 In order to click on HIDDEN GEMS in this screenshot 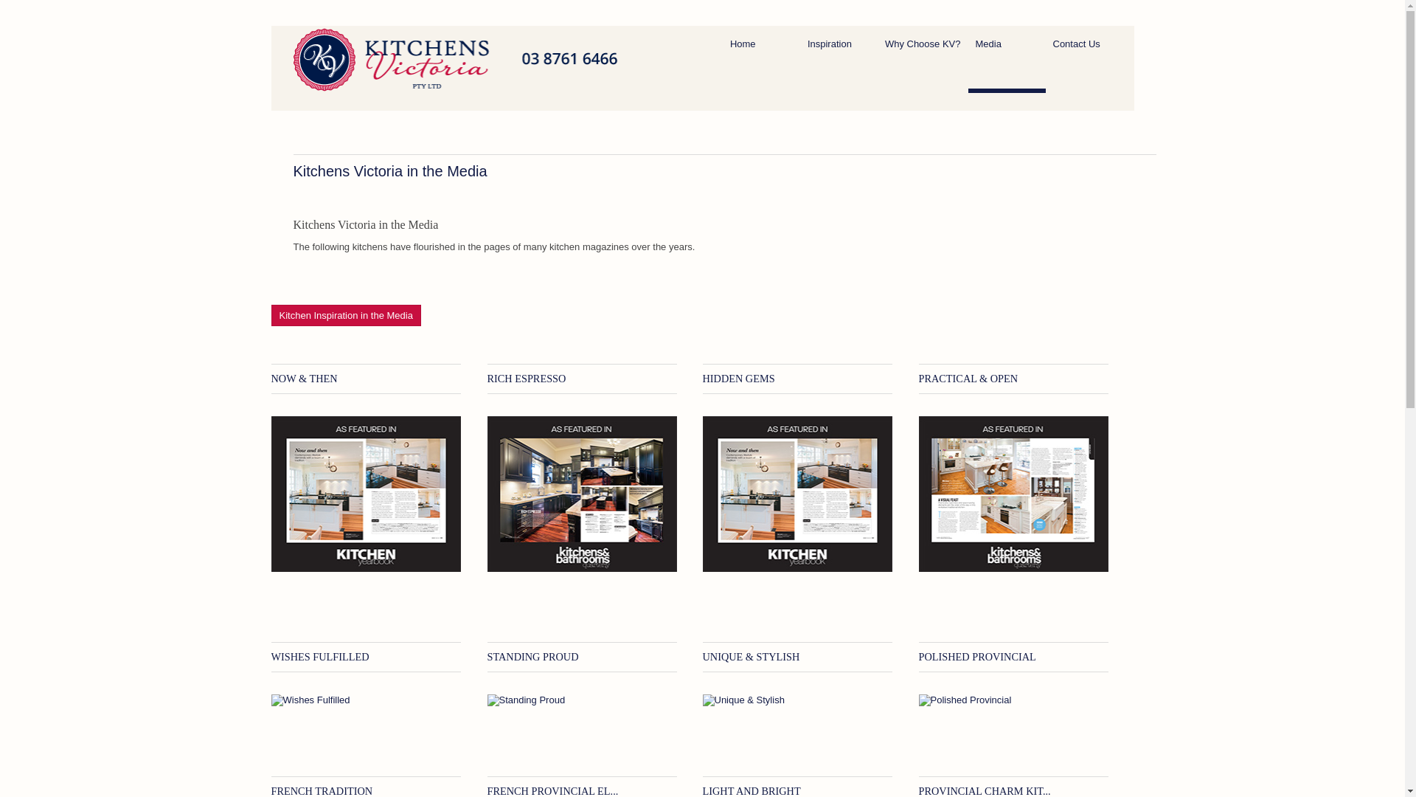, I will do `click(738, 379)`.